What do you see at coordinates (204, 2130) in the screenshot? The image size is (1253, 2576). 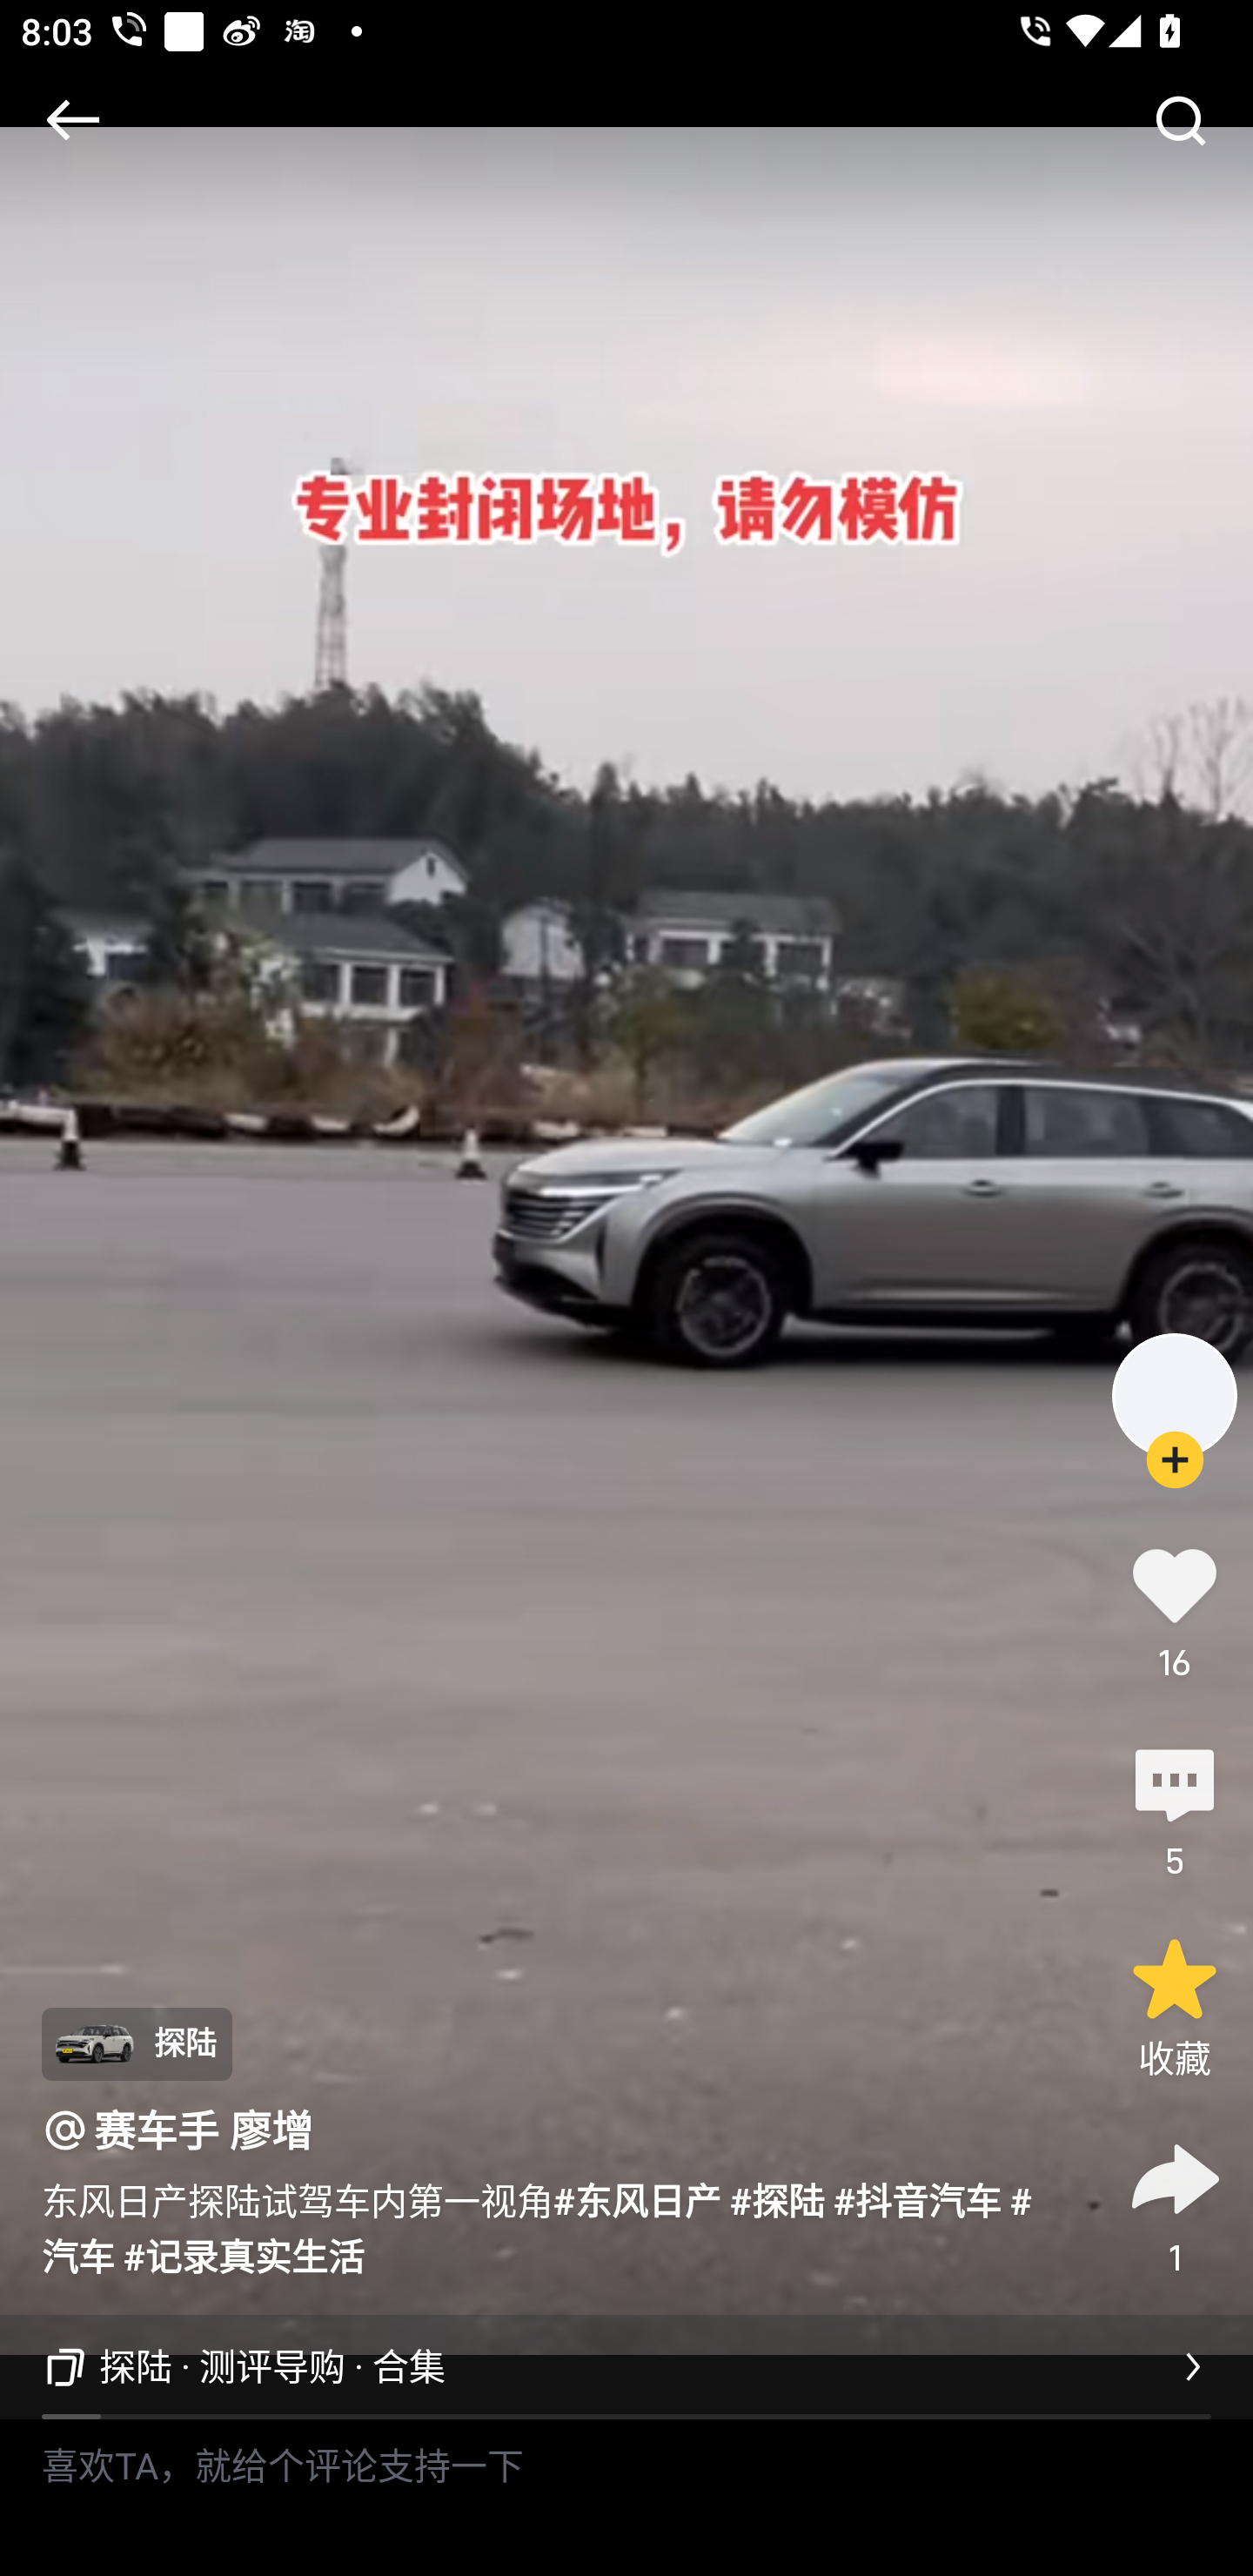 I see `赛车手 廖增` at bounding box center [204, 2130].